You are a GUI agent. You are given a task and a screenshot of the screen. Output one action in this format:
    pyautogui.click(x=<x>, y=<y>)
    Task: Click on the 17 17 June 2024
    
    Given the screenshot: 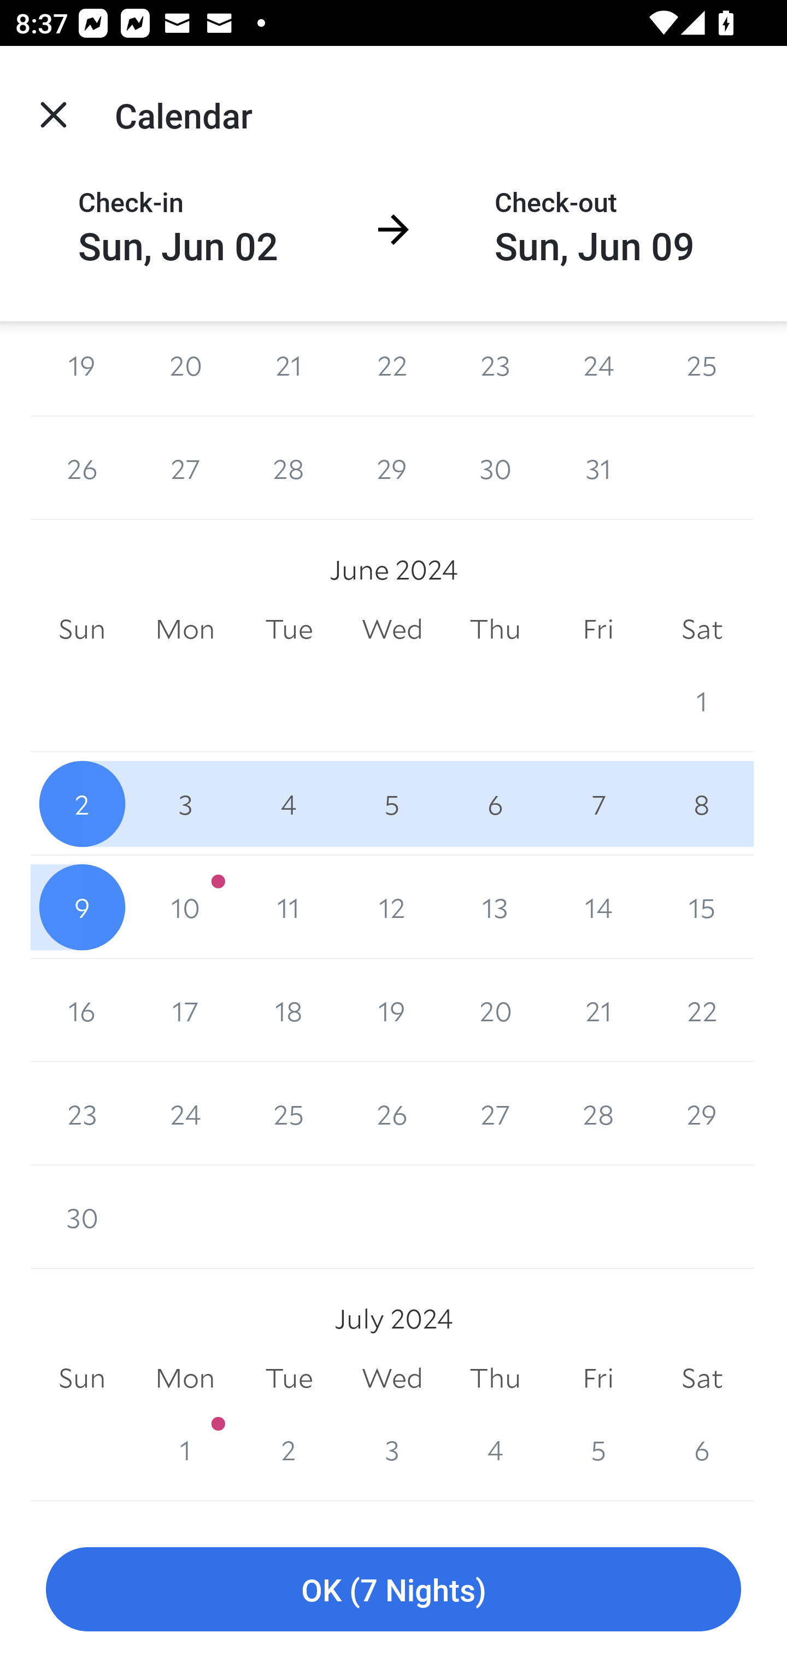 What is the action you would take?
    pyautogui.click(x=185, y=1010)
    